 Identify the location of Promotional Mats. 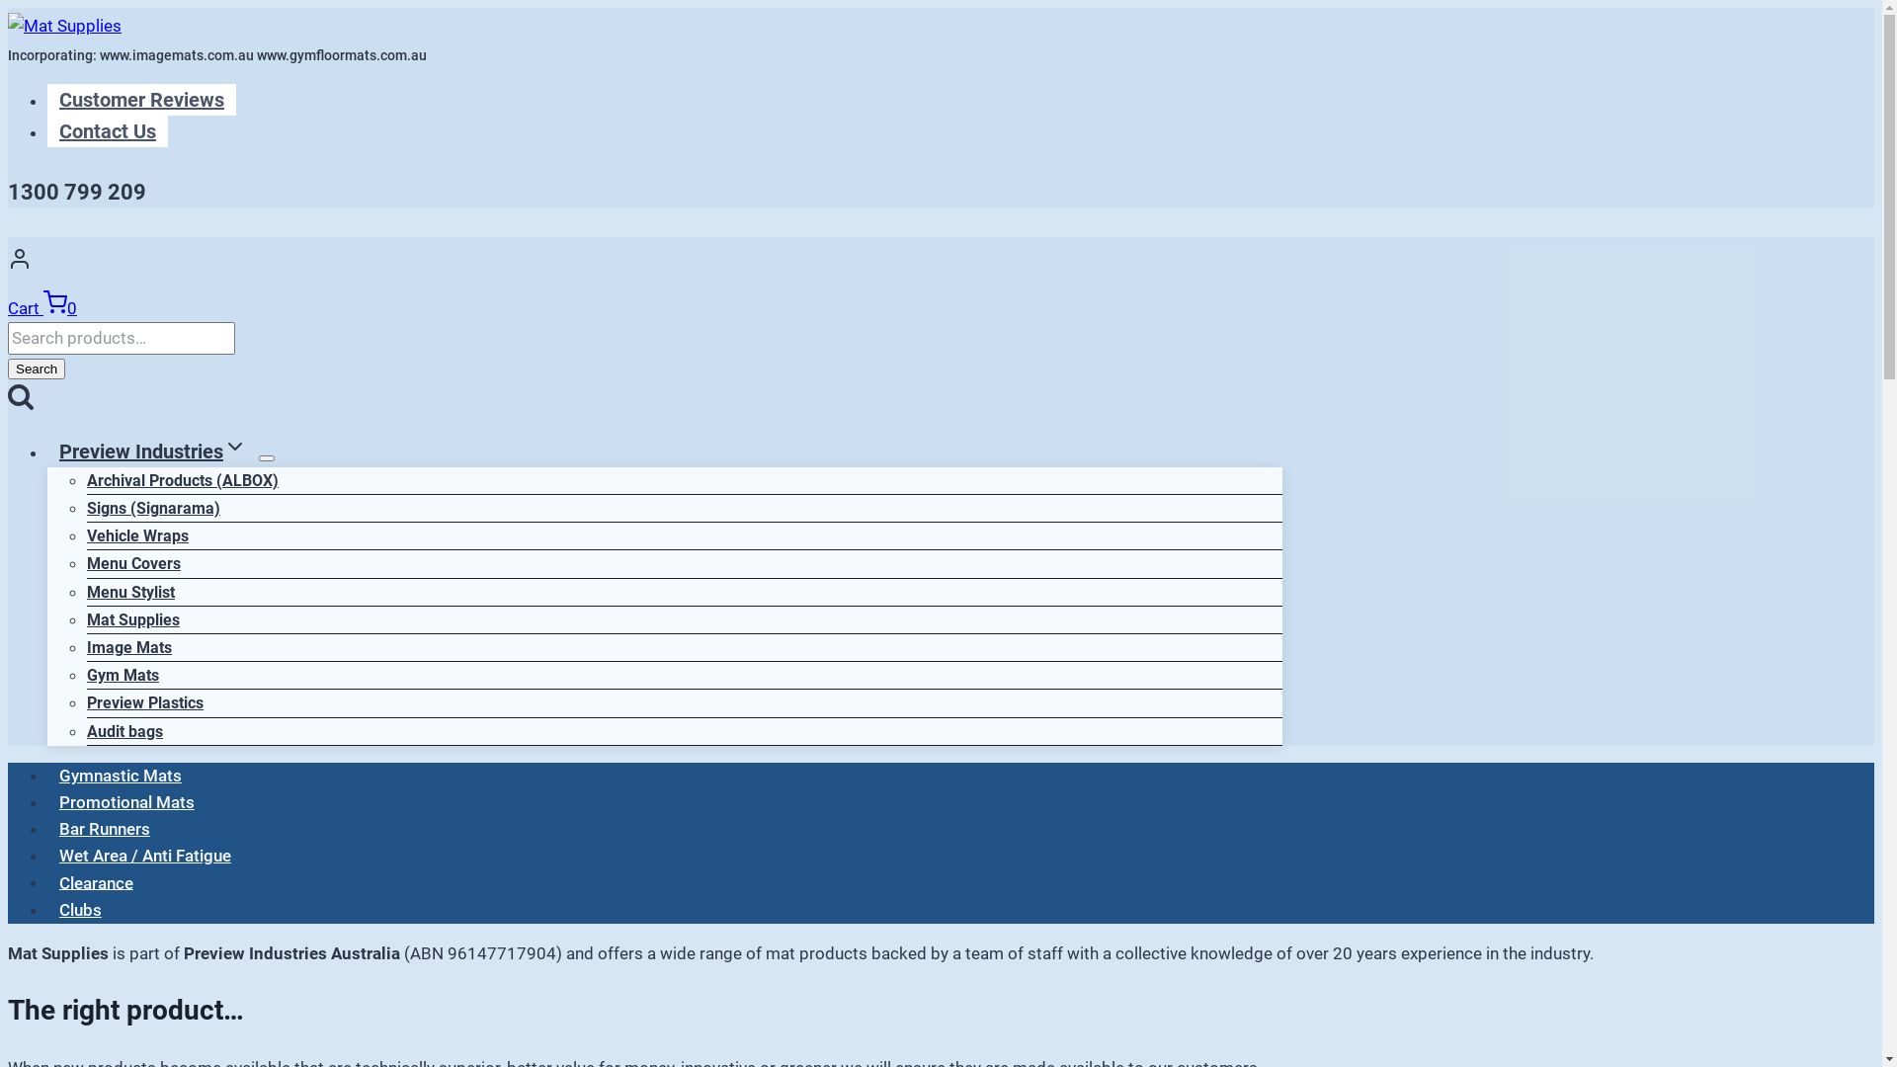
(126, 802).